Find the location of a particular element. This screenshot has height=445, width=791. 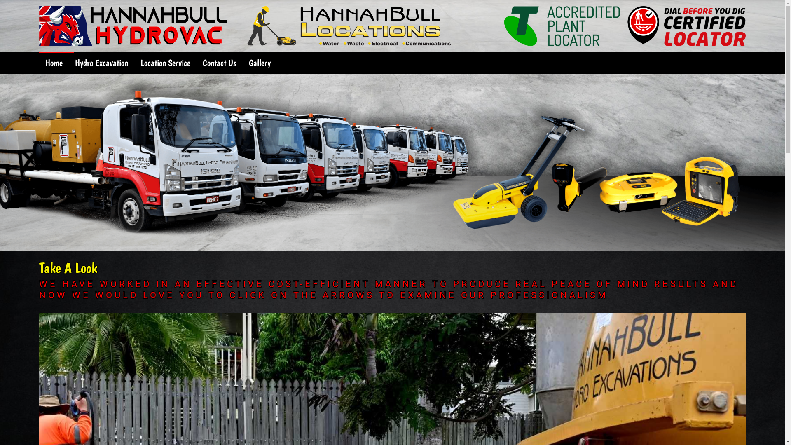

Home is located at coordinates (54, 63).